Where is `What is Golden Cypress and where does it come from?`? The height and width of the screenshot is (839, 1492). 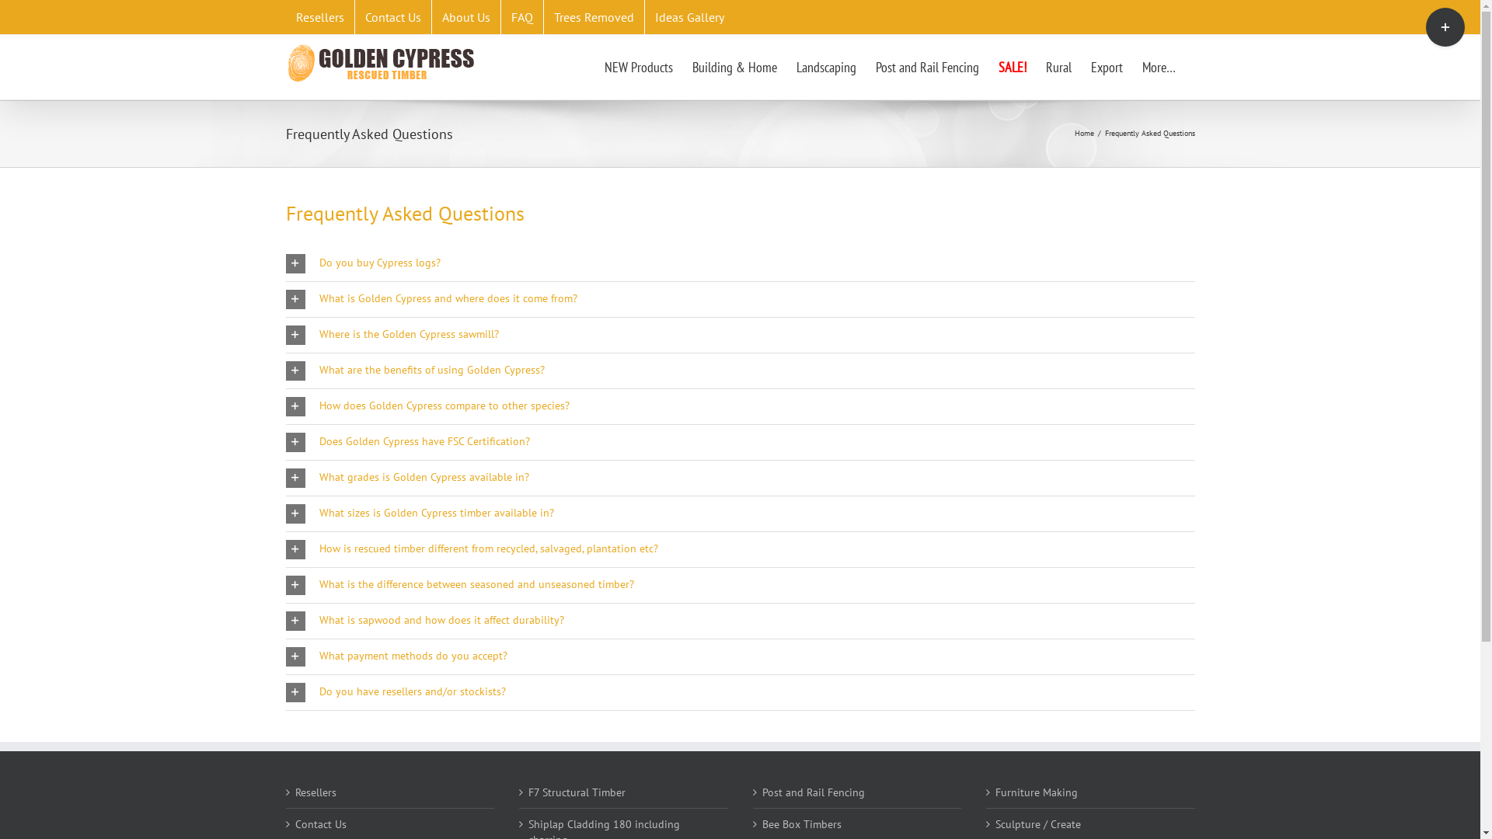
What is Golden Cypress and where does it come from? is located at coordinates (741, 298).